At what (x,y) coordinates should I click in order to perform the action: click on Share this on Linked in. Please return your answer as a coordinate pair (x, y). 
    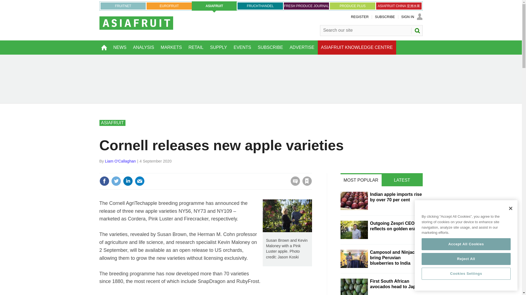
    Looking at the image, I should click on (127, 181).